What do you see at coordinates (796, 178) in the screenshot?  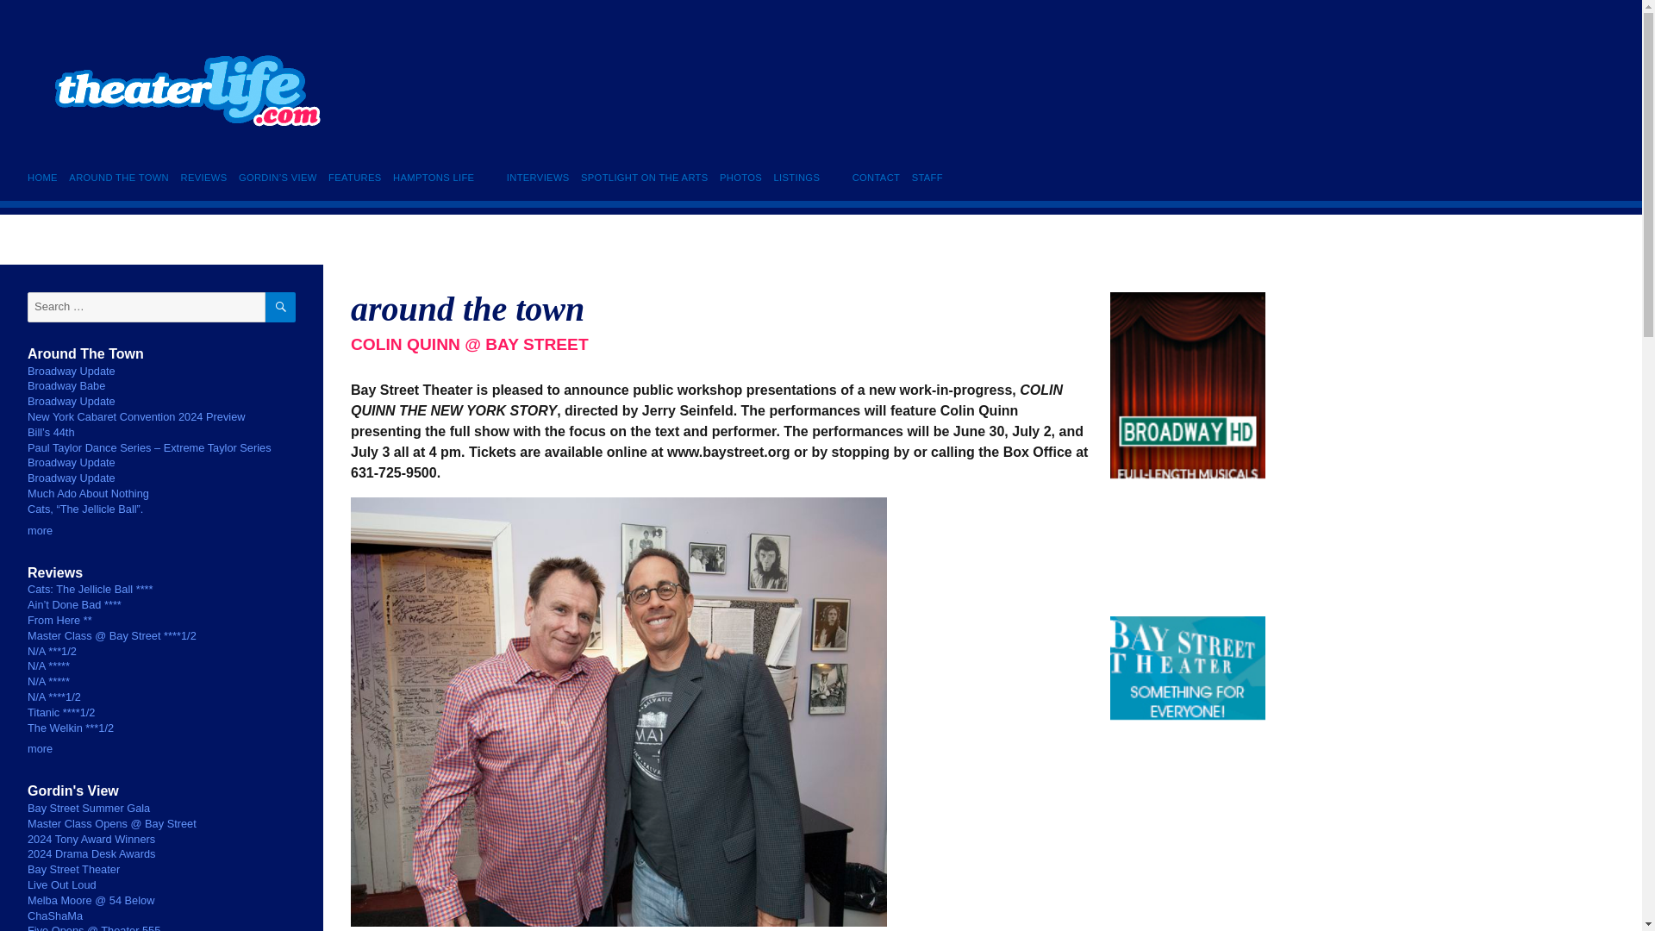 I see `LISTINGS` at bounding box center [796, 178].